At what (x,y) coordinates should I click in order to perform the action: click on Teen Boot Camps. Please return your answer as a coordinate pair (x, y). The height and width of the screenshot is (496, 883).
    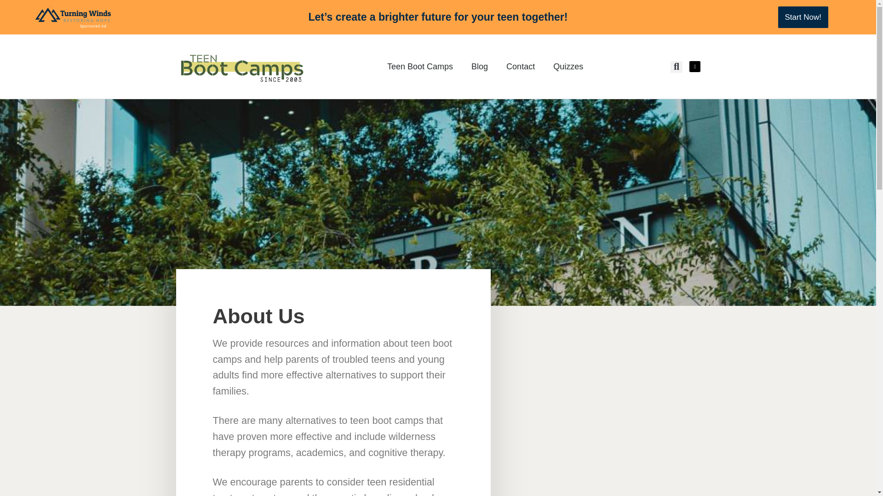
    Looking at the image, I should click on (419, 66).